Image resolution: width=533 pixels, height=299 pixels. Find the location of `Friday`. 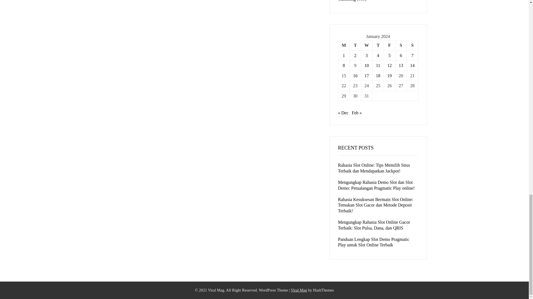

Friday is located at coordinates (389, 45).